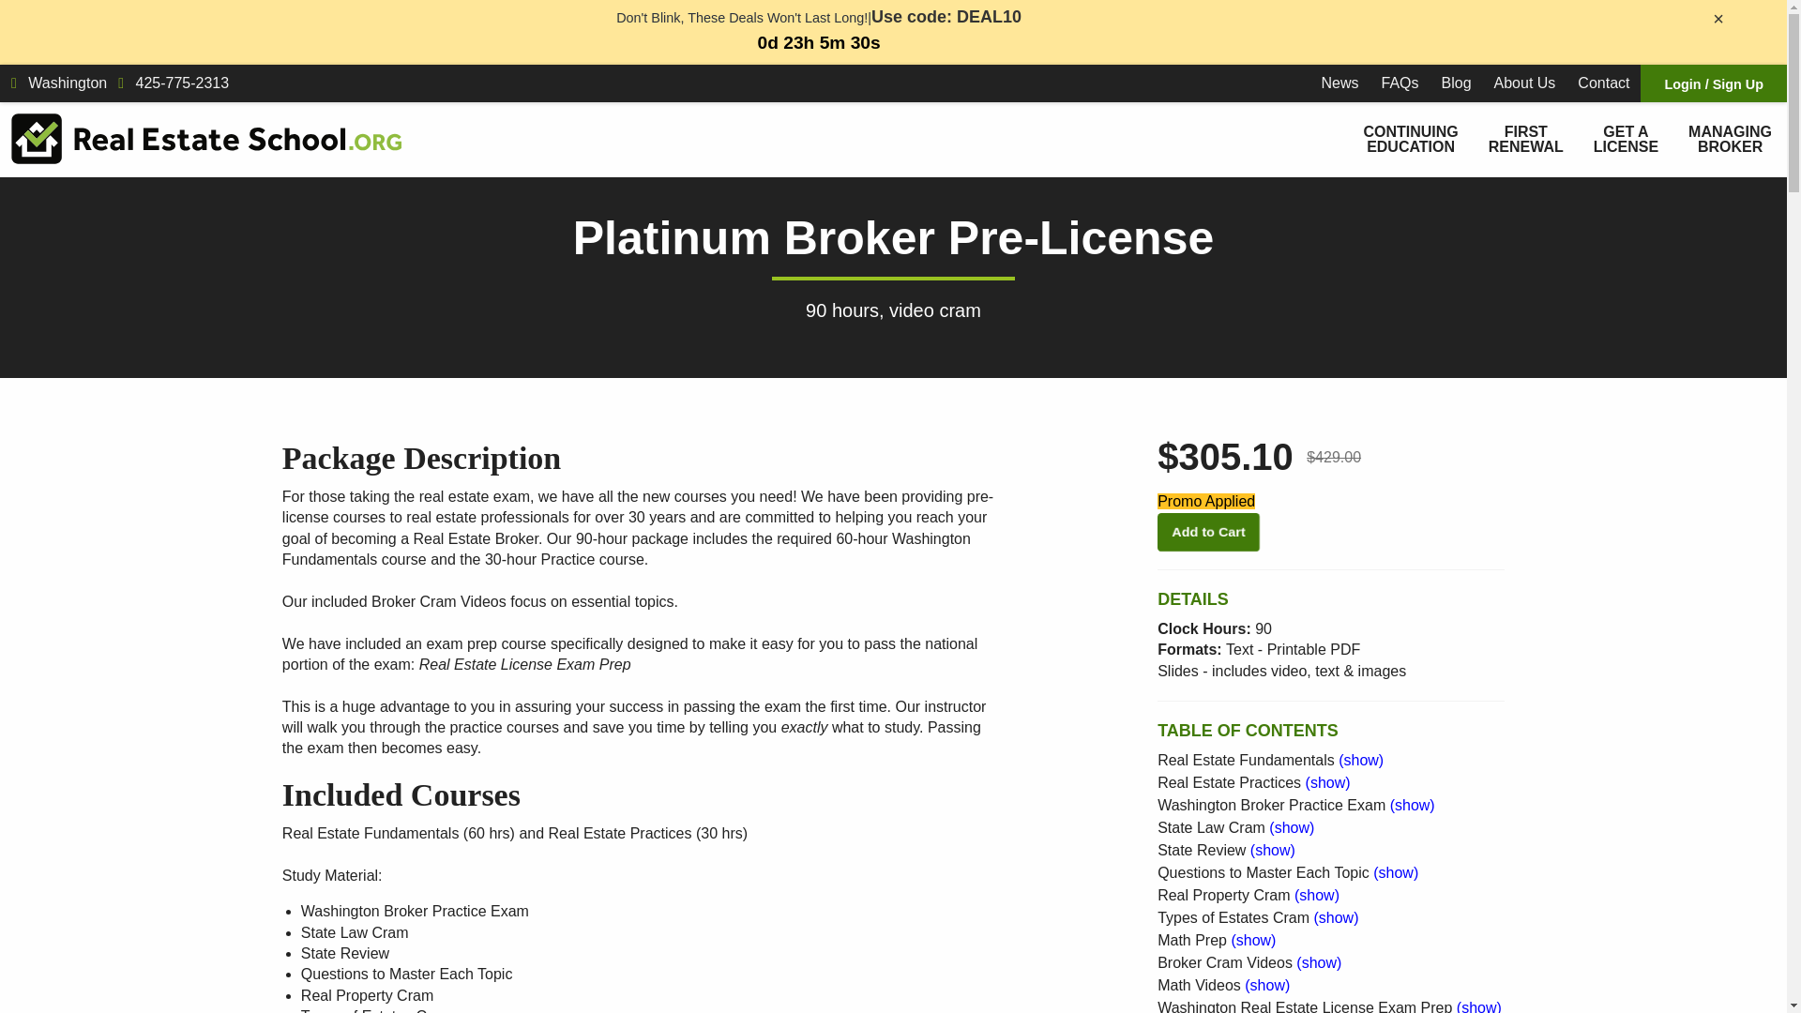 The width and height of the screenshot is (1801, 1013). Describe the element at coordinates (1525, 140) in the screenshot. I see `FIRST RENEWAL` at that location.